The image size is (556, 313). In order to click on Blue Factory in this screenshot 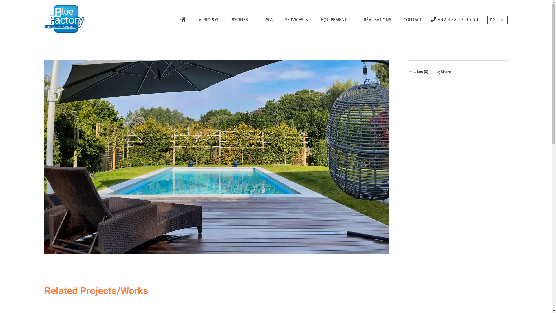, I will do `click(64, 19)`.